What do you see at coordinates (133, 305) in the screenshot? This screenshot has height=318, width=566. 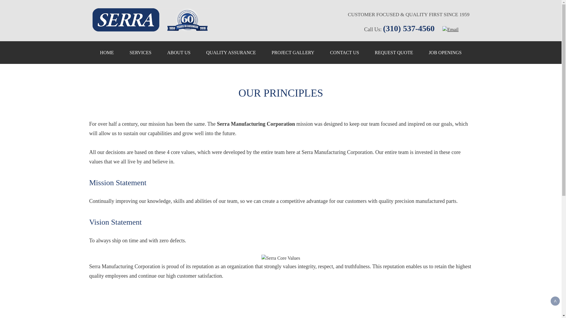 I see `PDF` at bounding box center [133, 305].